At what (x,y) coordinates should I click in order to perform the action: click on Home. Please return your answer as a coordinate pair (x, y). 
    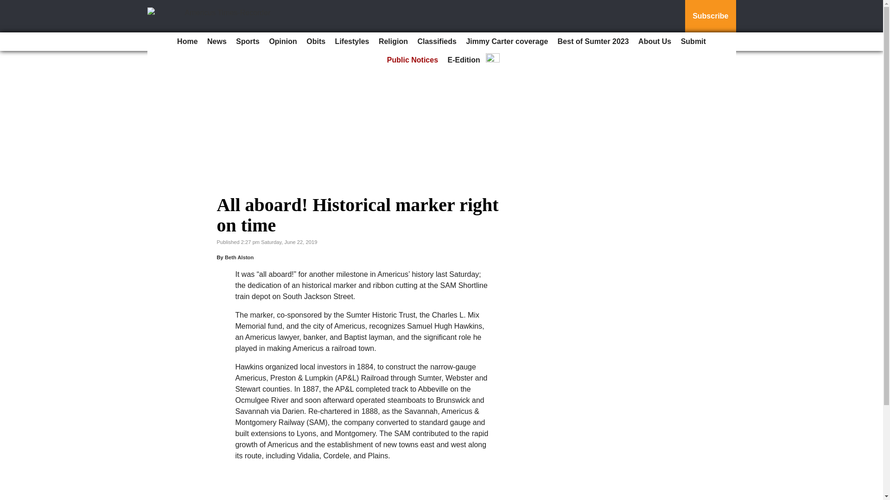
    Looking at the image, I should click on (187, 42).